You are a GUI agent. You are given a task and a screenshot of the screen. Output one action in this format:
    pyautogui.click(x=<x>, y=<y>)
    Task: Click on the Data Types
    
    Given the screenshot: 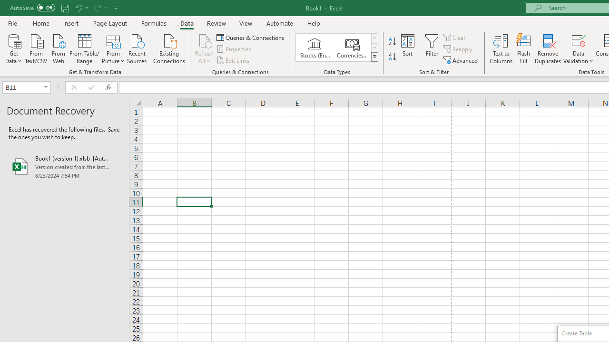 What is the action you would take?
    pyautogui.click(x=374, y=57)
    